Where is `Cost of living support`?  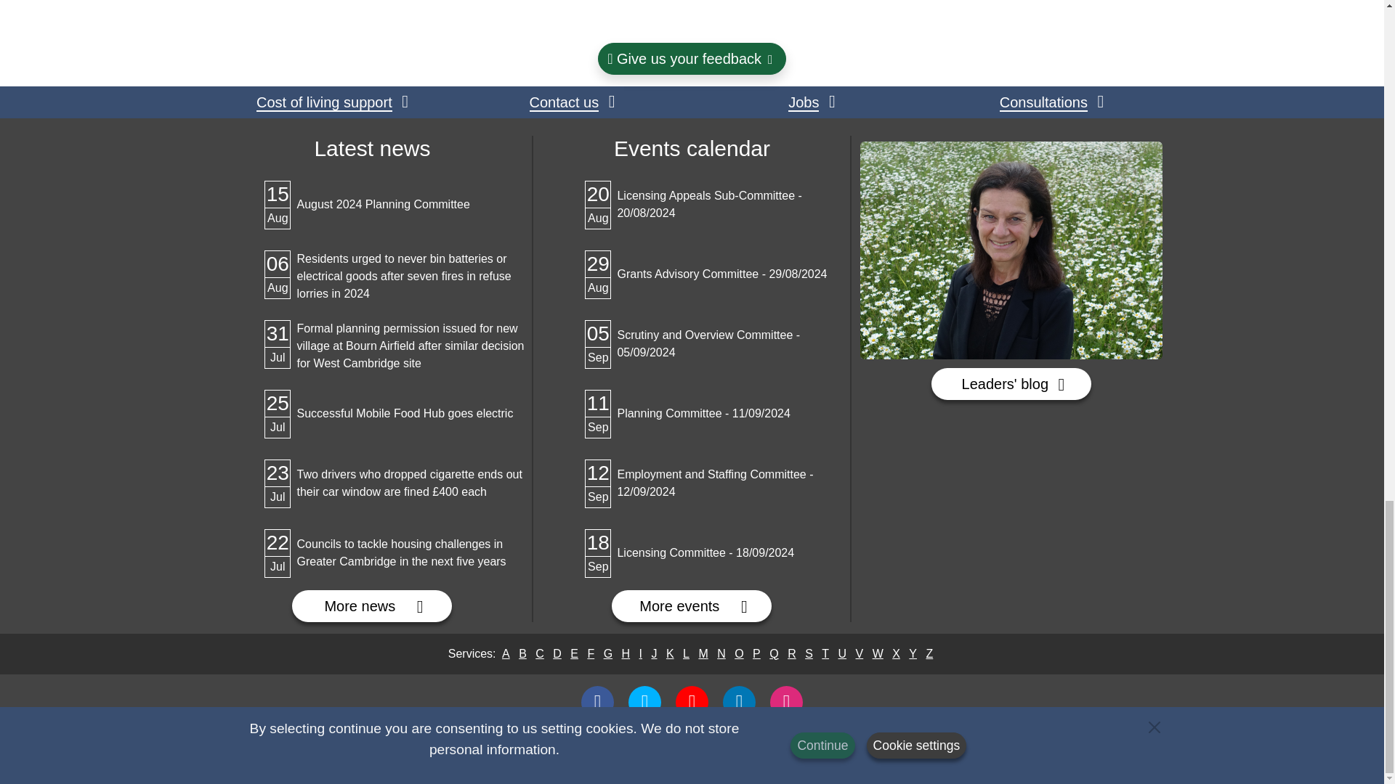
Cost of living support is located at coordinates (739, 703).